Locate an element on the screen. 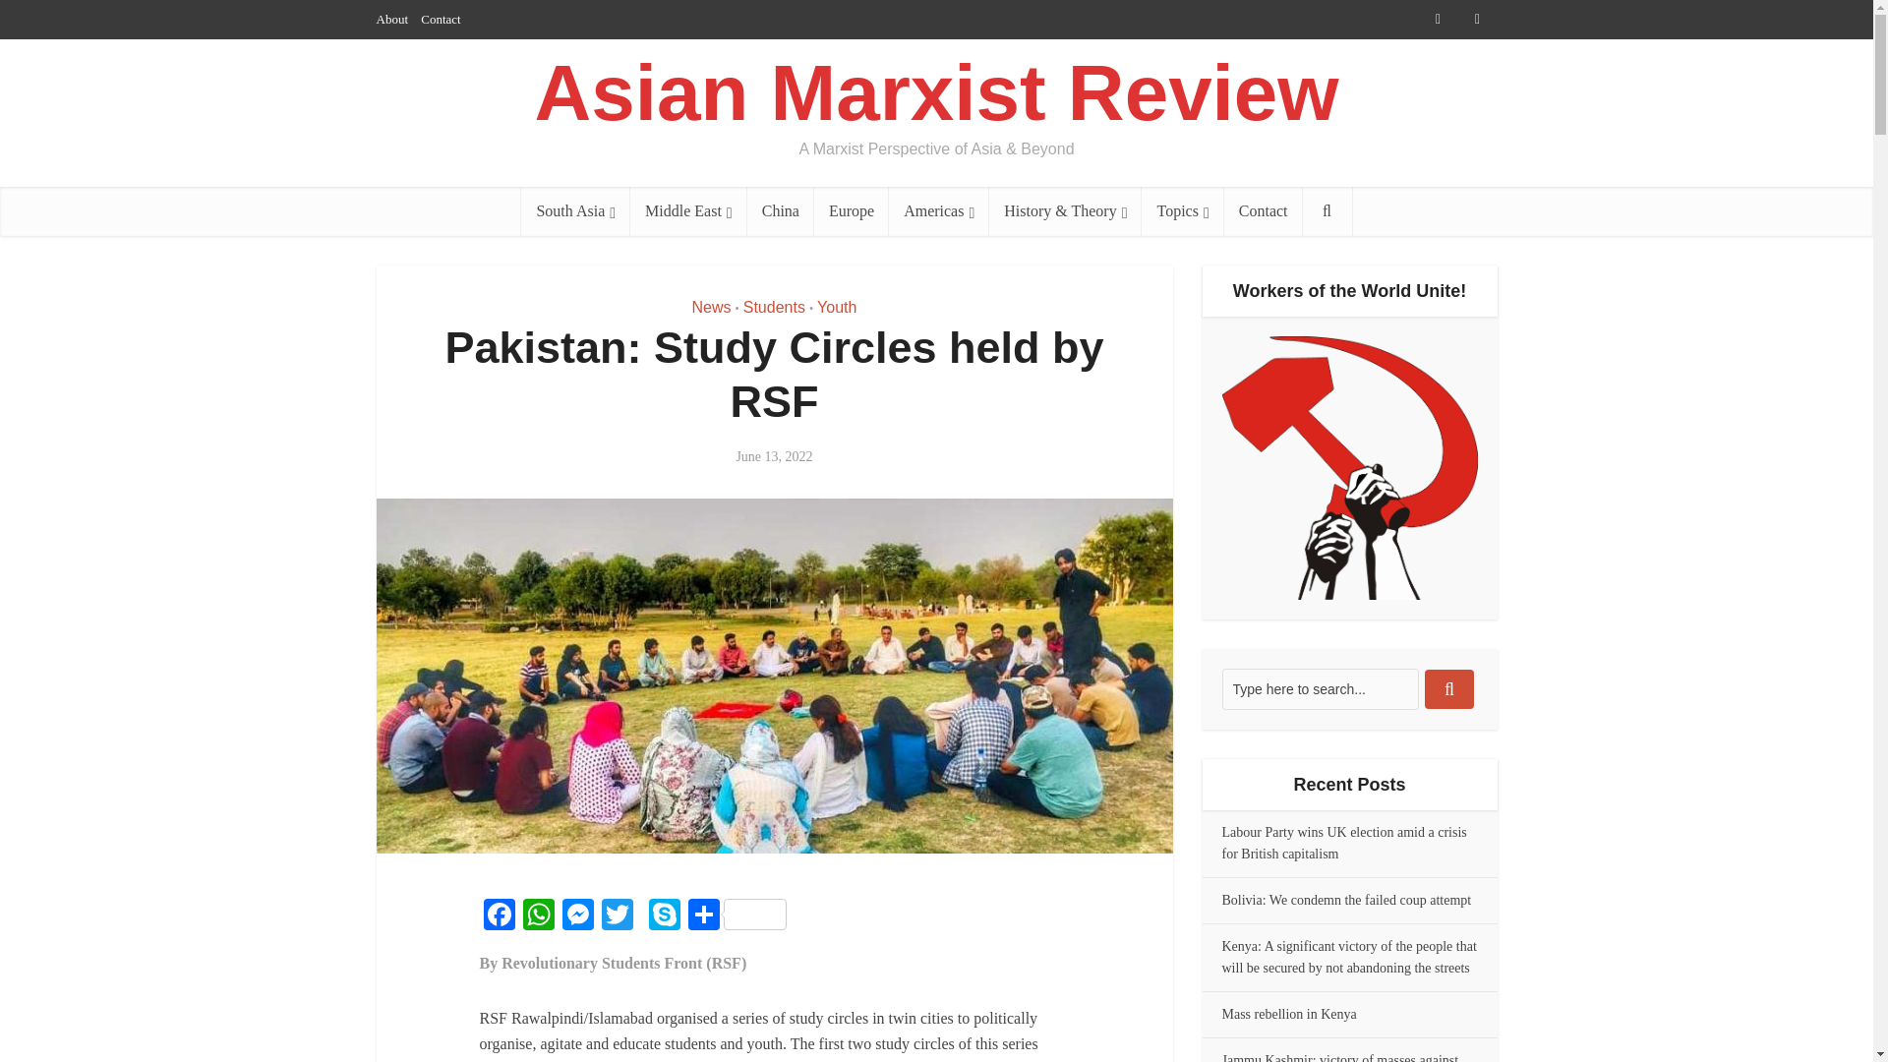 Image resolution: width=1888 pixels, height=1062 pixels. Type here to search... is located at coordinates (1320, 689).